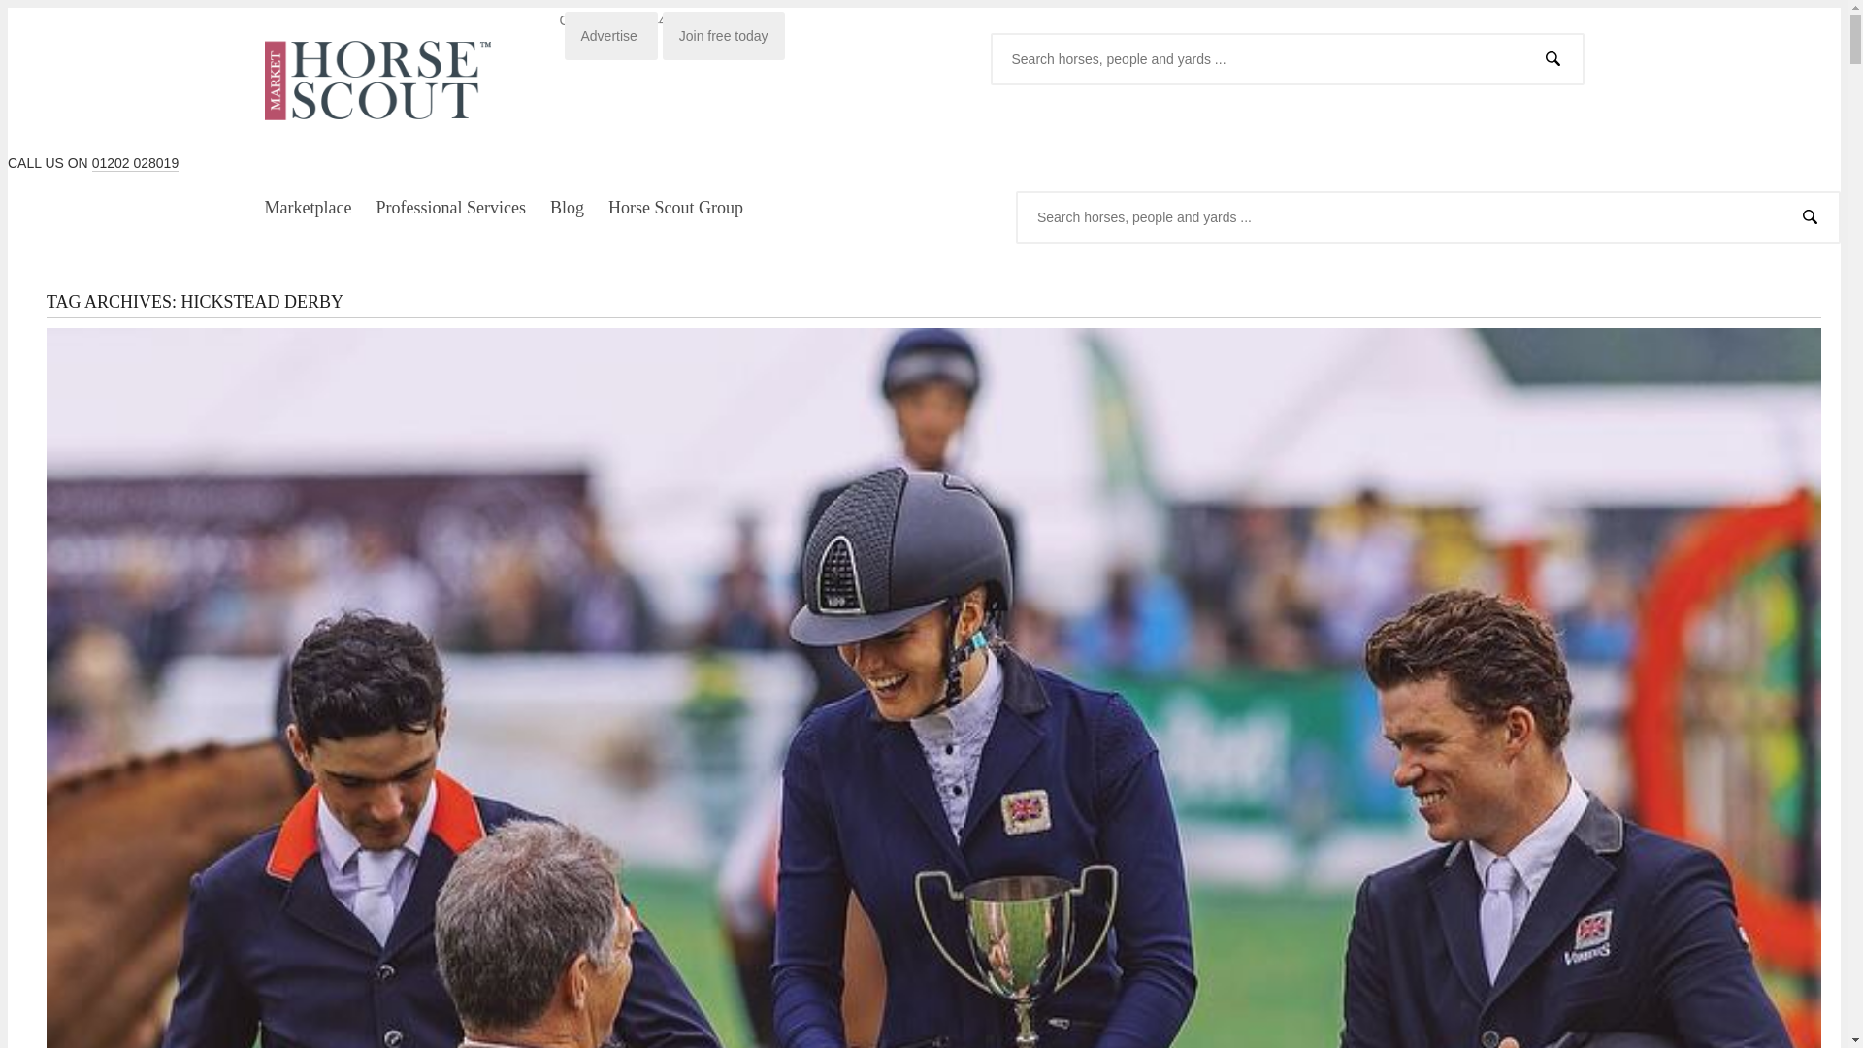  Describe the element at coordinates (308, 208) in the screenshot. I see `Marketplace` at that location.